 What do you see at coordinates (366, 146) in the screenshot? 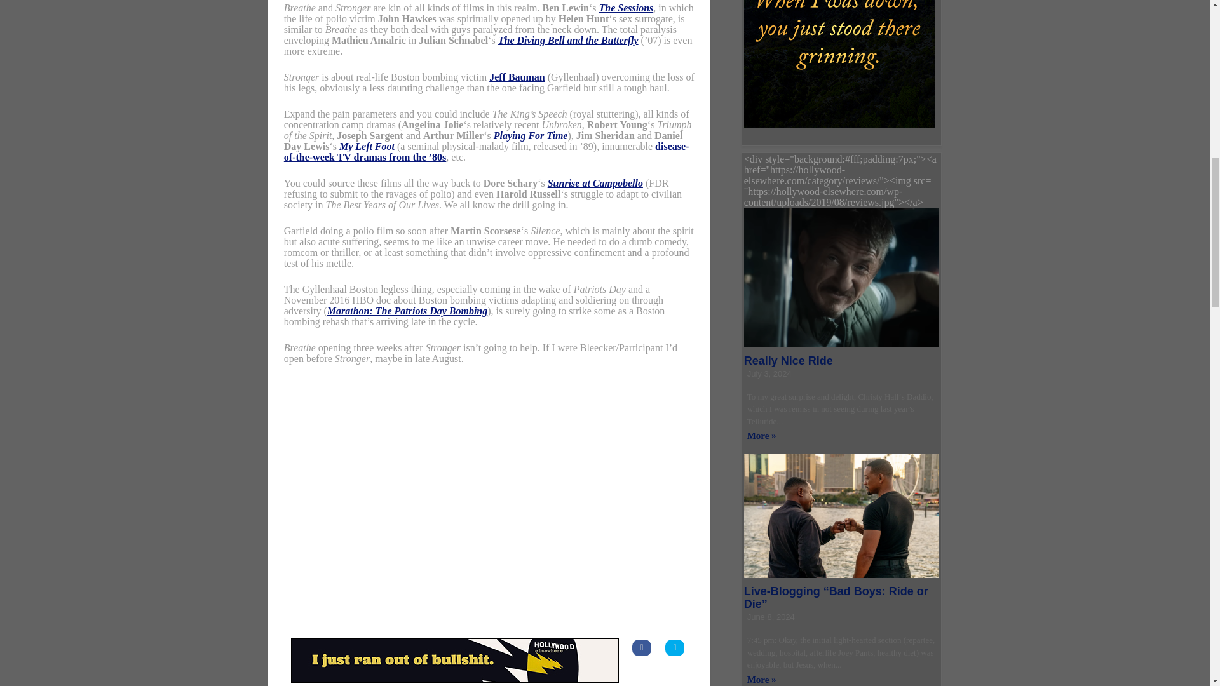
I see `My Left Foot` at bounding box center [366, 146].